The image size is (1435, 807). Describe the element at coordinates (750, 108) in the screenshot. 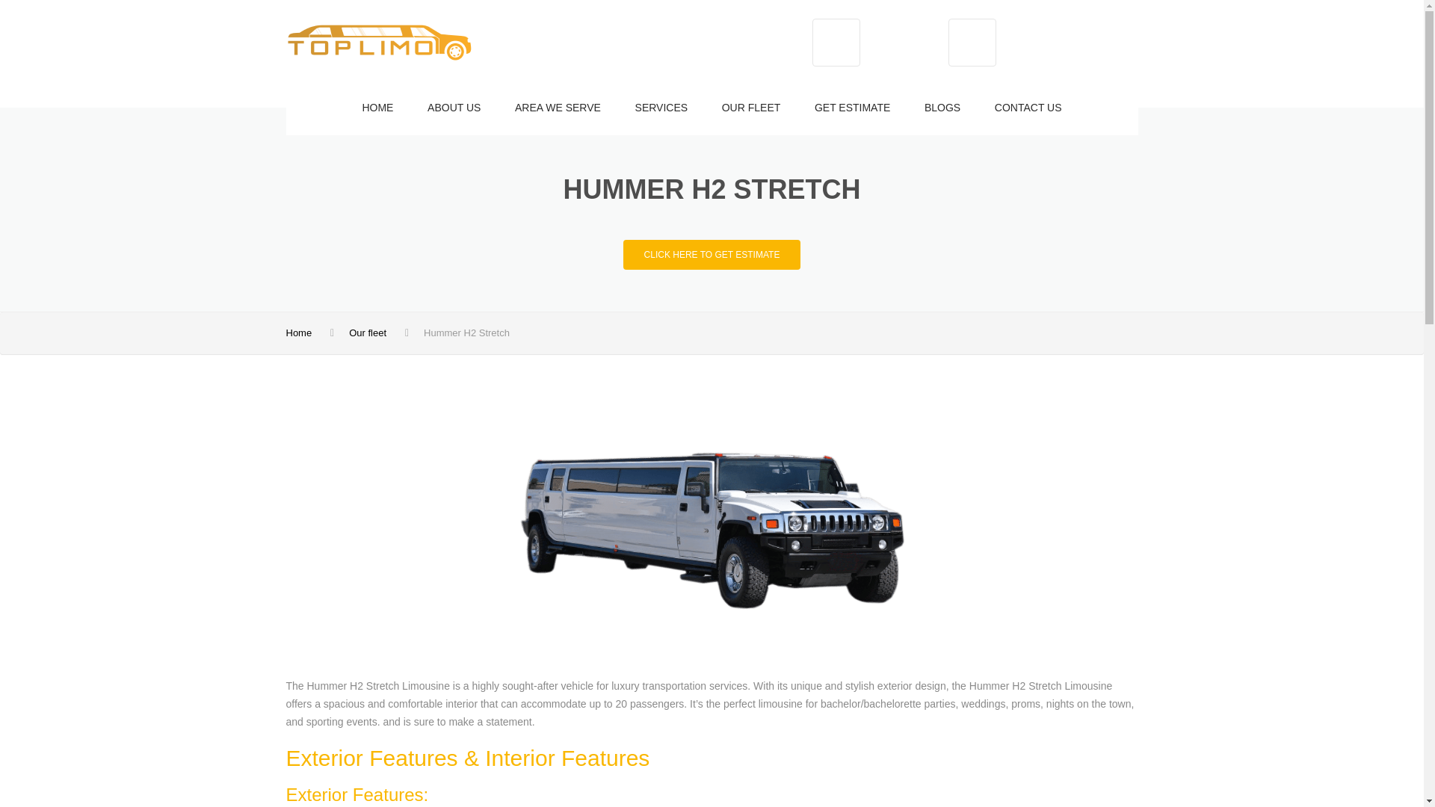

I see `OUR FLEET` at that location.